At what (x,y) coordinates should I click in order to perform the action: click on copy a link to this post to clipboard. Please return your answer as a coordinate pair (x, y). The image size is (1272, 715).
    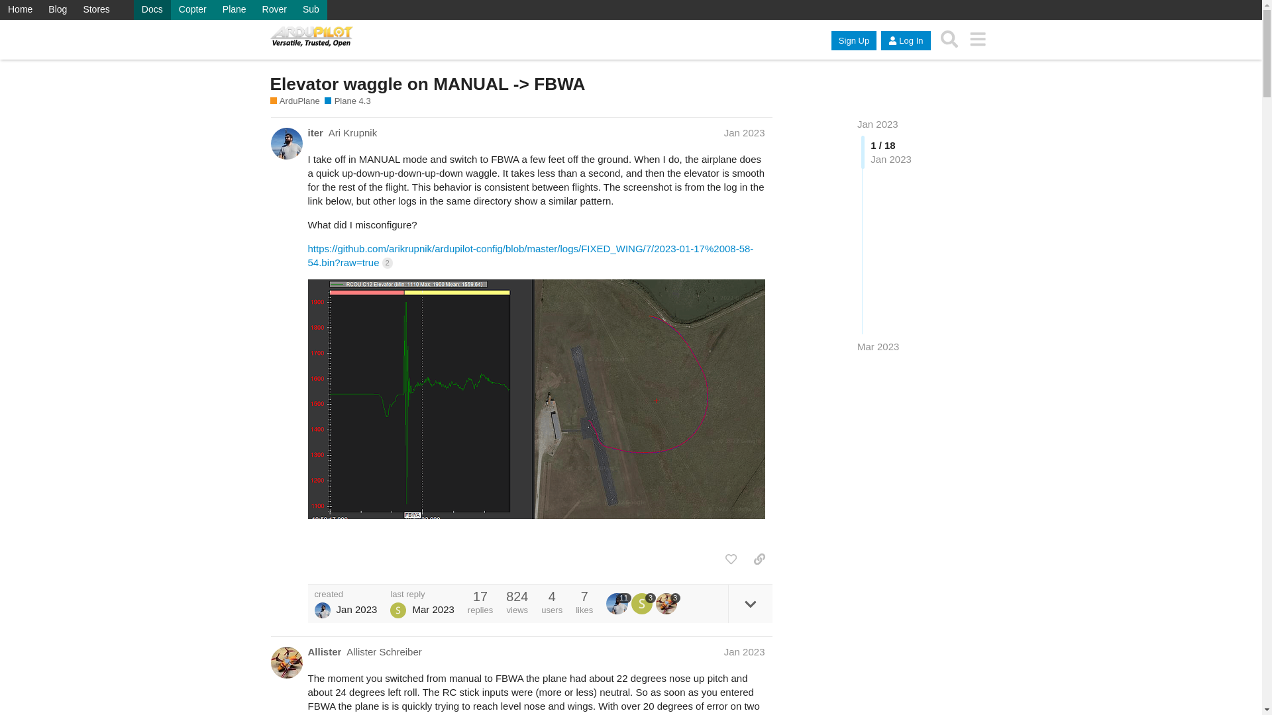
    Looking at the image, I should click on (759, 559).